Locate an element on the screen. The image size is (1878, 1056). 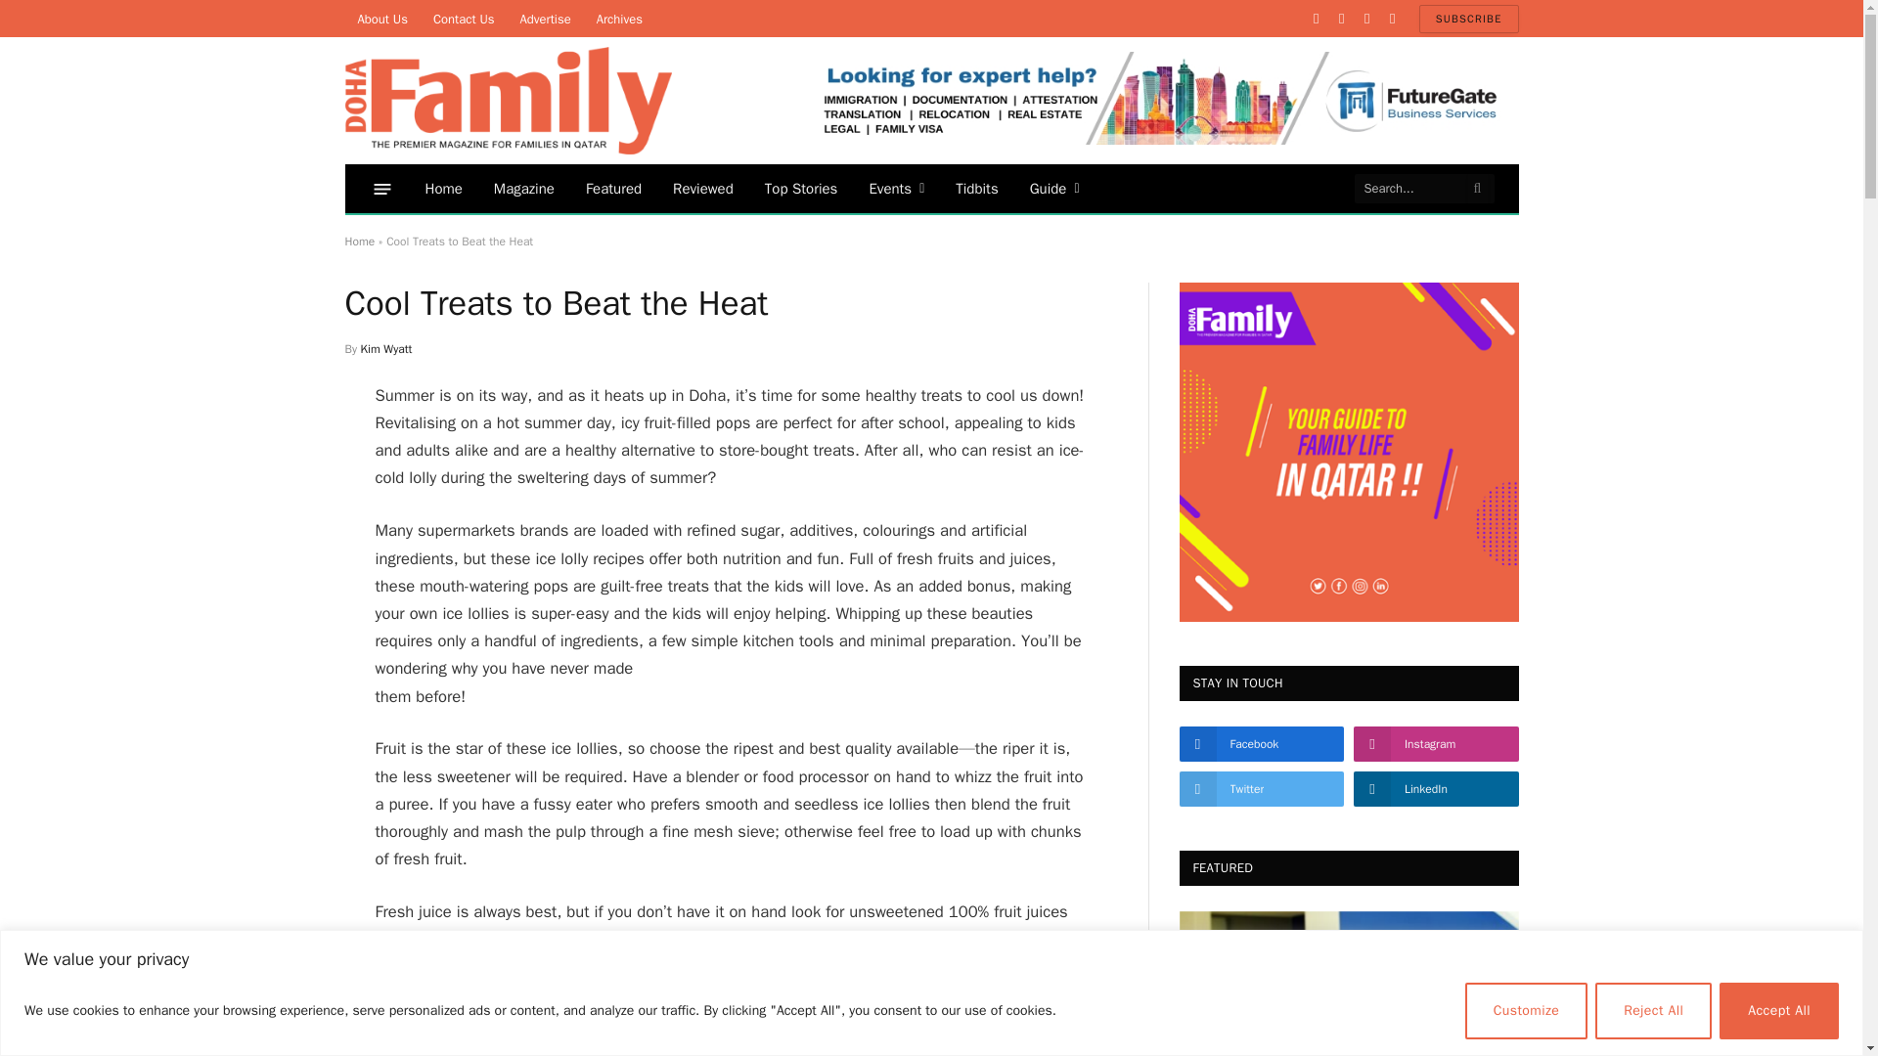
Doha Family Magazine is located at coordinates (507, 100).